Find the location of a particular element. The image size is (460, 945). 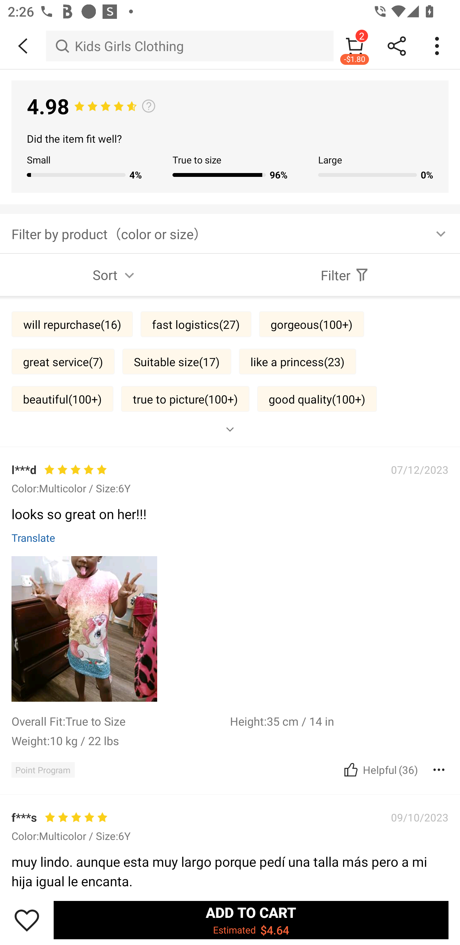

beautiful(100‎+) is located at coordinates (63, 398).